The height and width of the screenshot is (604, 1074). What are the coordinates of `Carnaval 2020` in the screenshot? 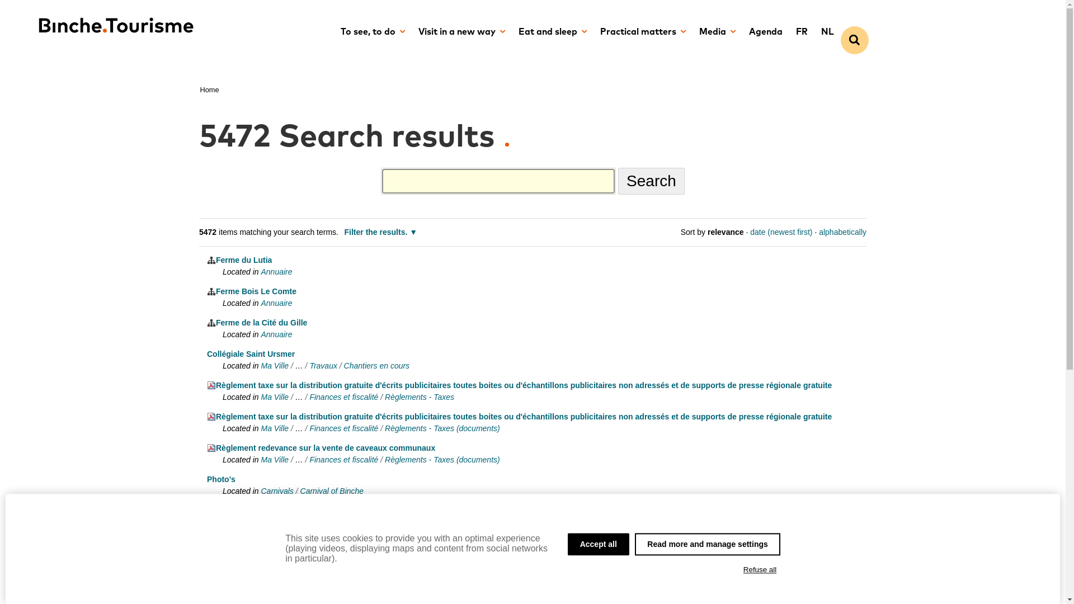 It's located at (370, 554).